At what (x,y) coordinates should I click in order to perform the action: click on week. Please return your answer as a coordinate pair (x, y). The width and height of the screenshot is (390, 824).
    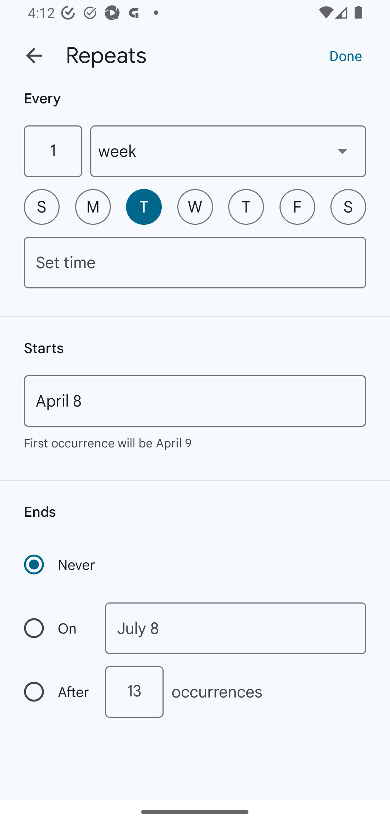
    Looking at the image, I should click on (228, 151).